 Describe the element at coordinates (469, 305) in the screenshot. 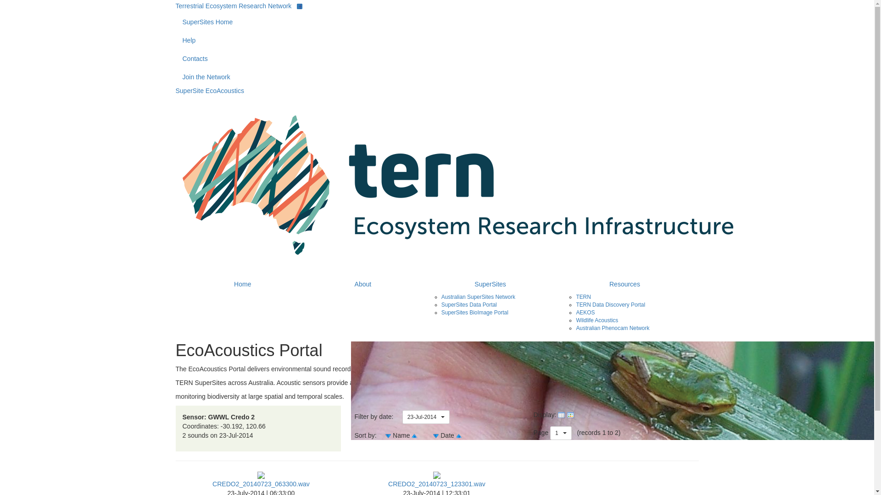

I see `SuperSites Data Portal` at that location.